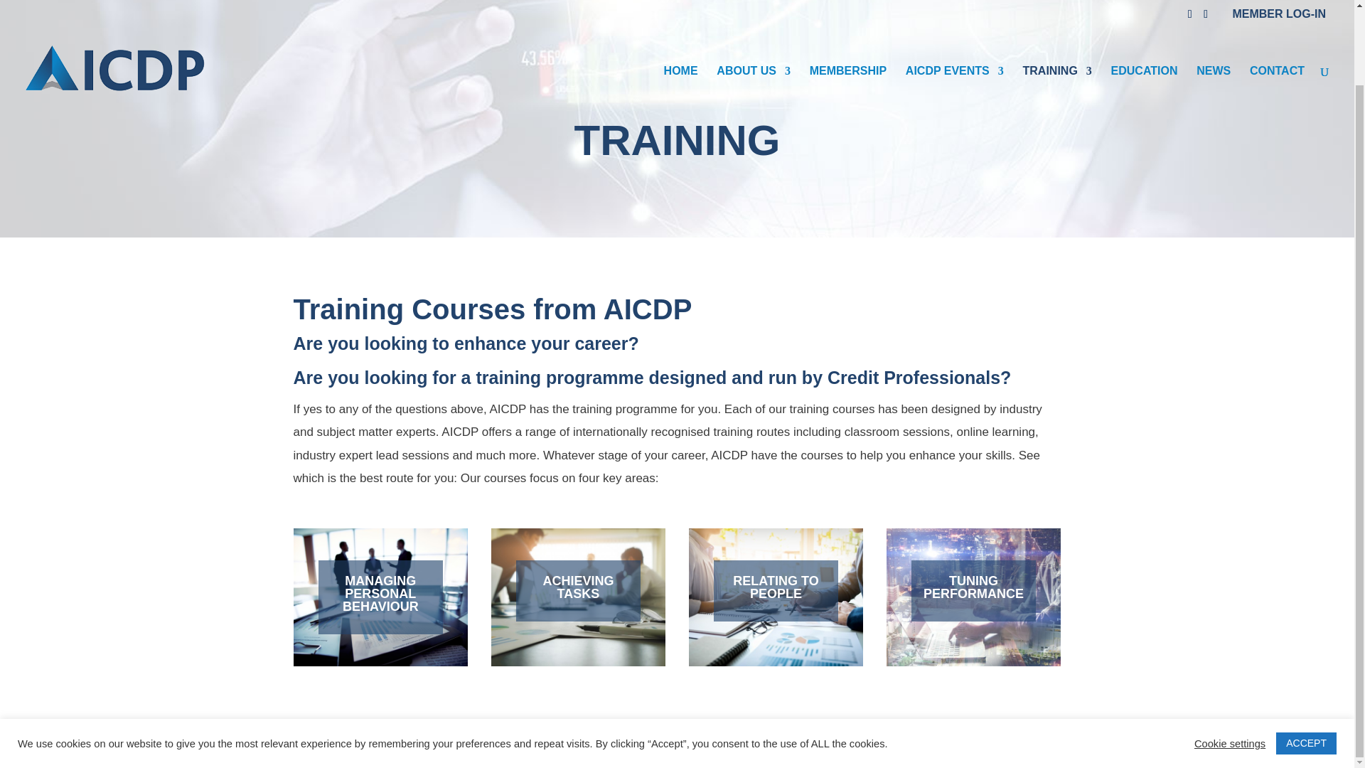  What do you see at coordinates (847, 14) in the screenshot?
I see `MEMBERSHIP` at bounding box center [847, 14].